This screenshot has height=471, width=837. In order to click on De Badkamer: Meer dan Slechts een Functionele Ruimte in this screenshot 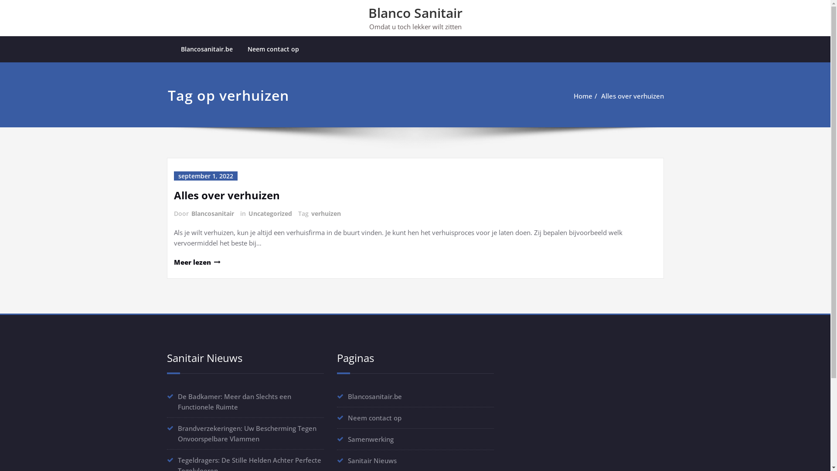, I will do `click(235, 402)`.